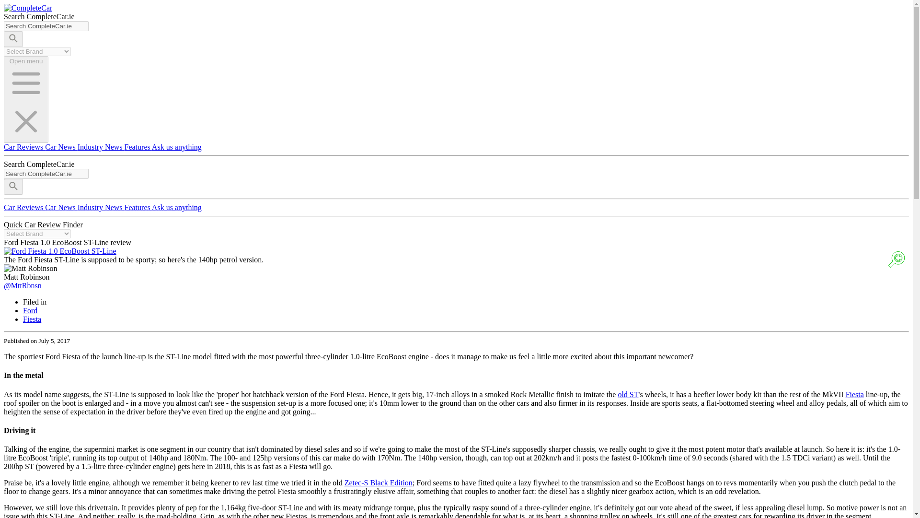 The width and height of the screenshot is (920, 518). I want to click on Industry News, so click(101, 207).